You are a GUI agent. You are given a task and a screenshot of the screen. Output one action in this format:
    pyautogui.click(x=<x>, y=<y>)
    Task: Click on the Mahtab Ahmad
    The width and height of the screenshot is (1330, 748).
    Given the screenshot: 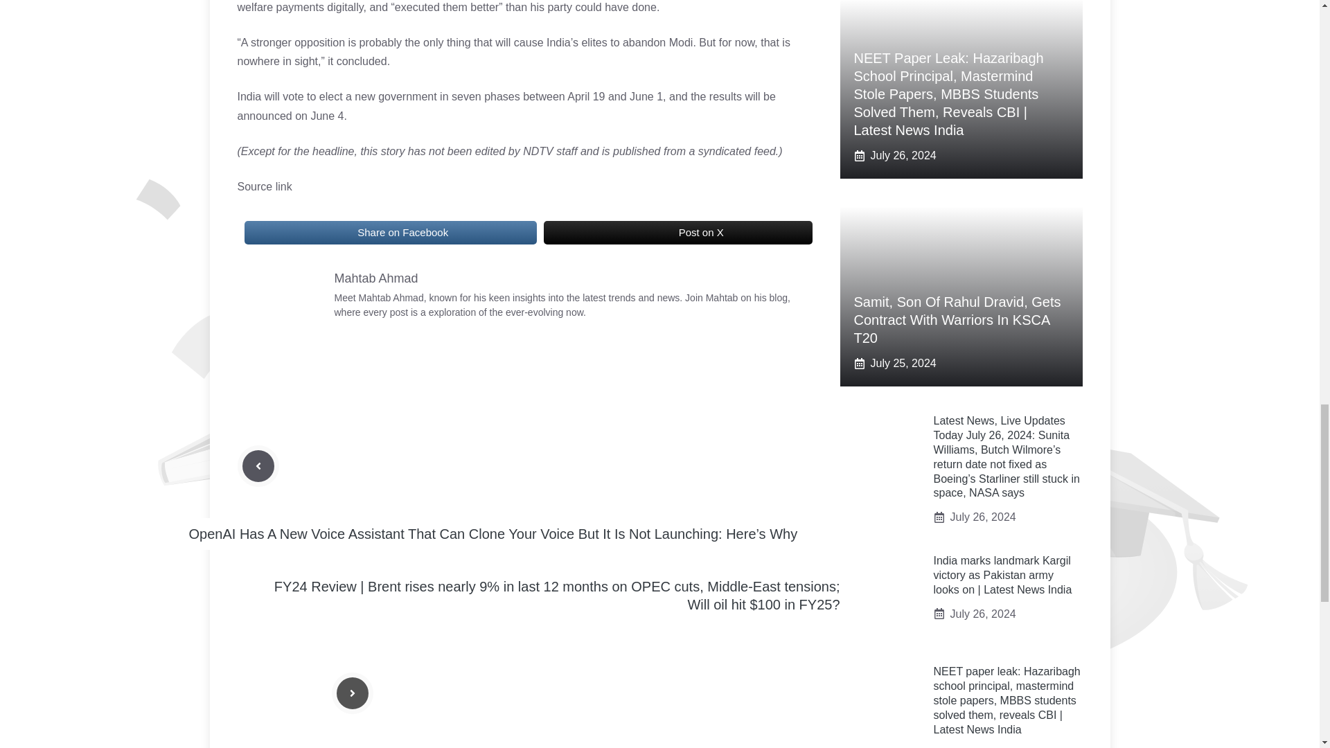 What is the action you would take?
    pyautogui.click(x=375, y=278)
    